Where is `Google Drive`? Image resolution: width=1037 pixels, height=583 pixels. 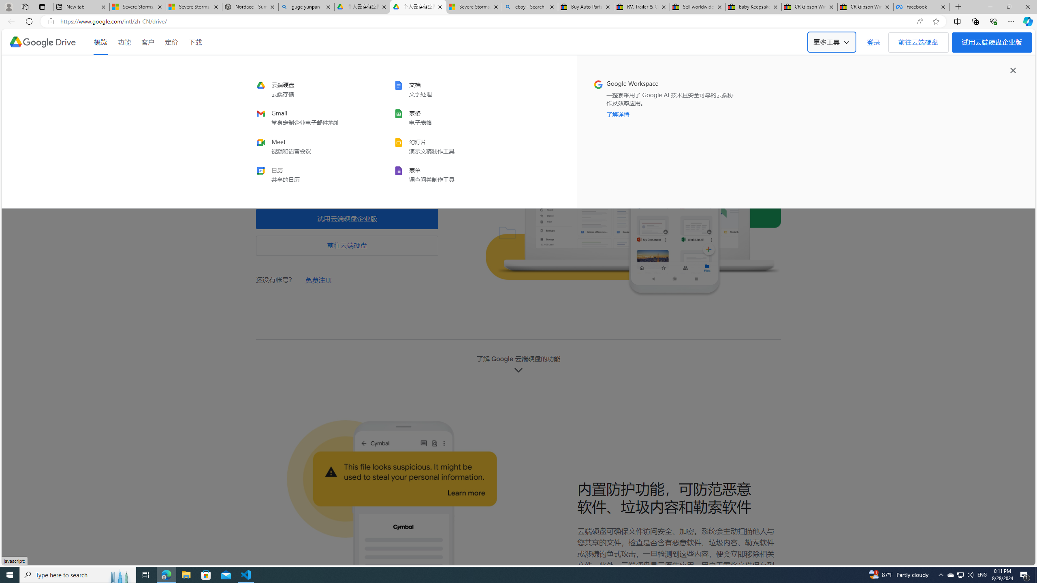 Google Drive is located at coordinates (42, 42).